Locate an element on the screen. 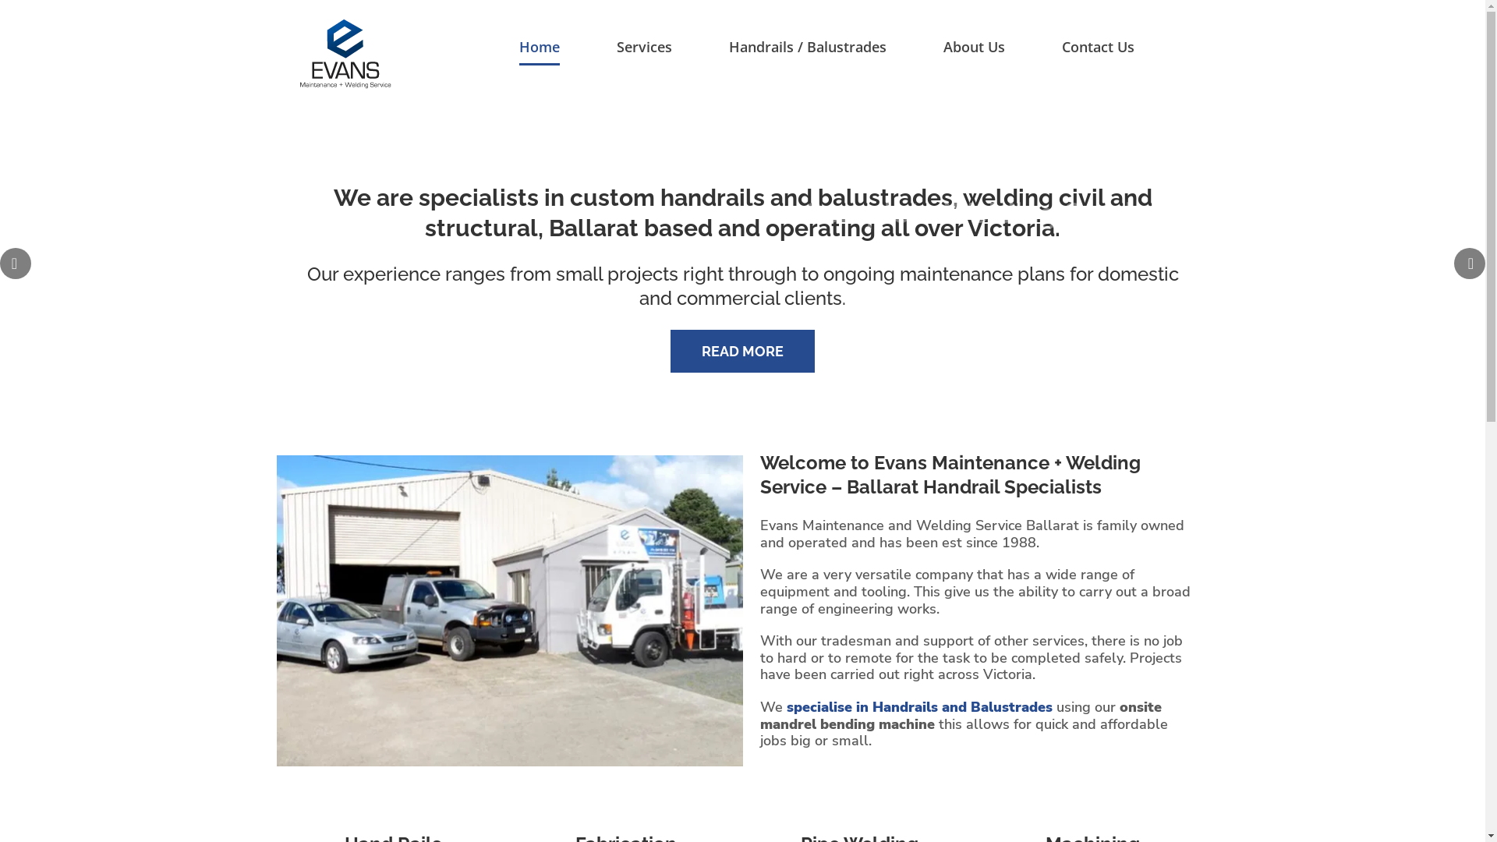 The width and height of the screenshot is (1497, 842). Contact Us is located at coordinates (1098, 47).